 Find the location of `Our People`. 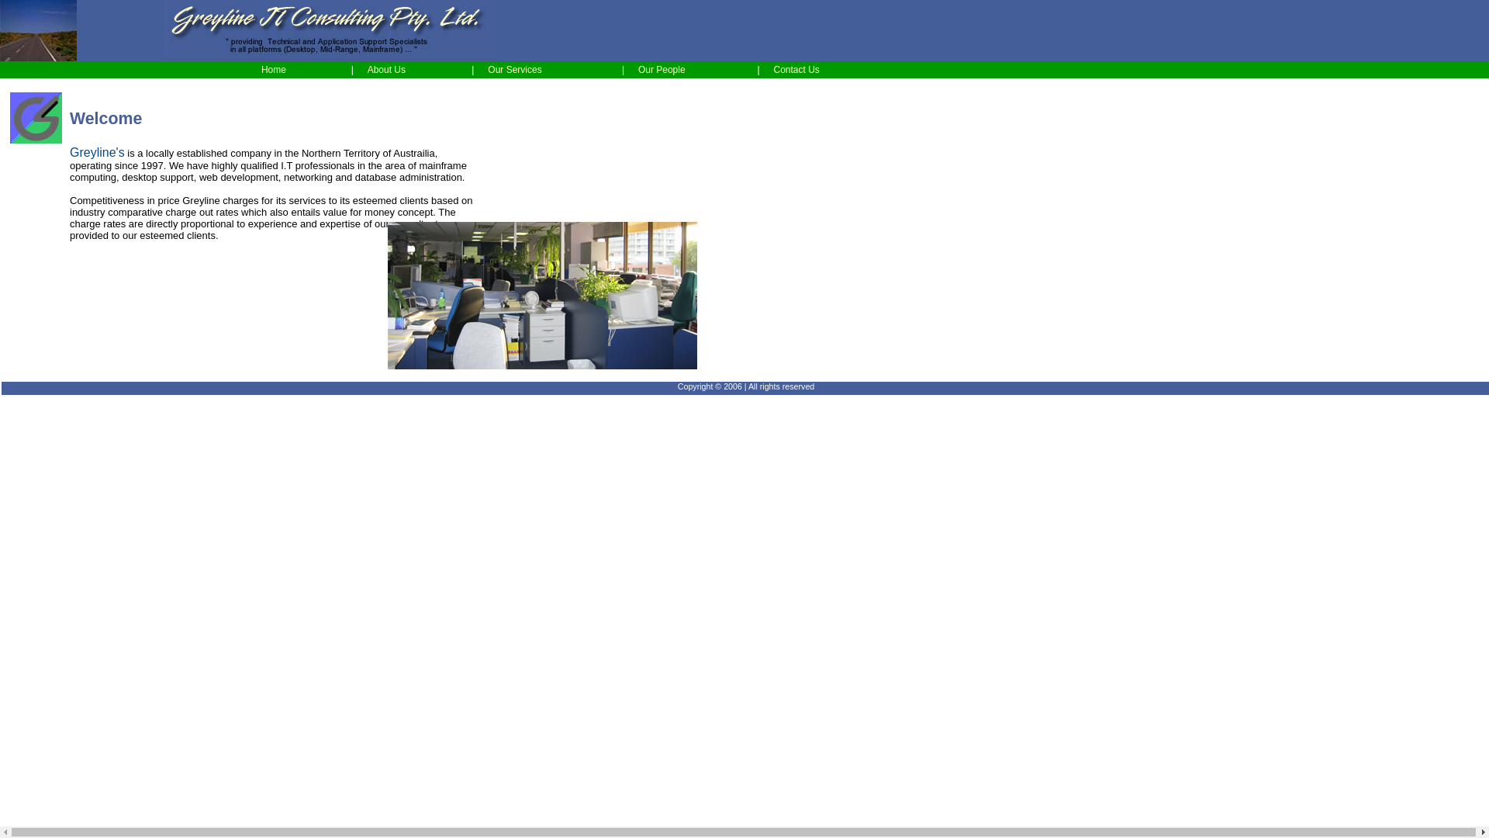

Our People is located at coordinates (662, 70).